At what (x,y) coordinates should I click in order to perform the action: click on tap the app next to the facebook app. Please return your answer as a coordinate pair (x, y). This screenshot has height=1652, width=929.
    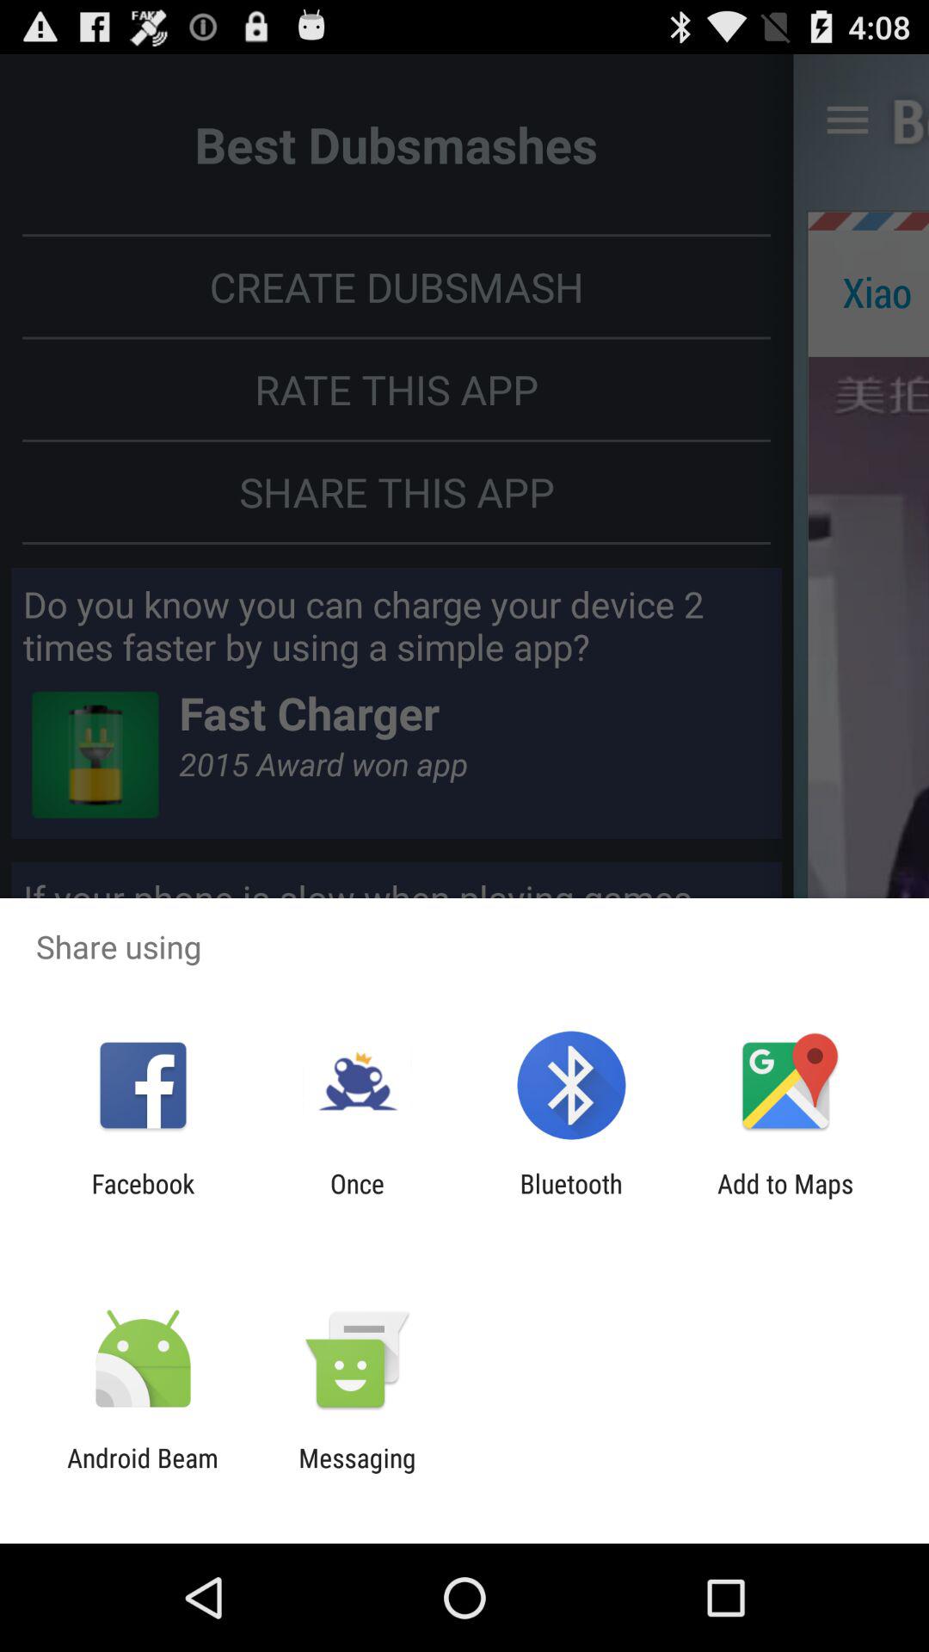
    Looking at the image, I should click on (358, 1199).